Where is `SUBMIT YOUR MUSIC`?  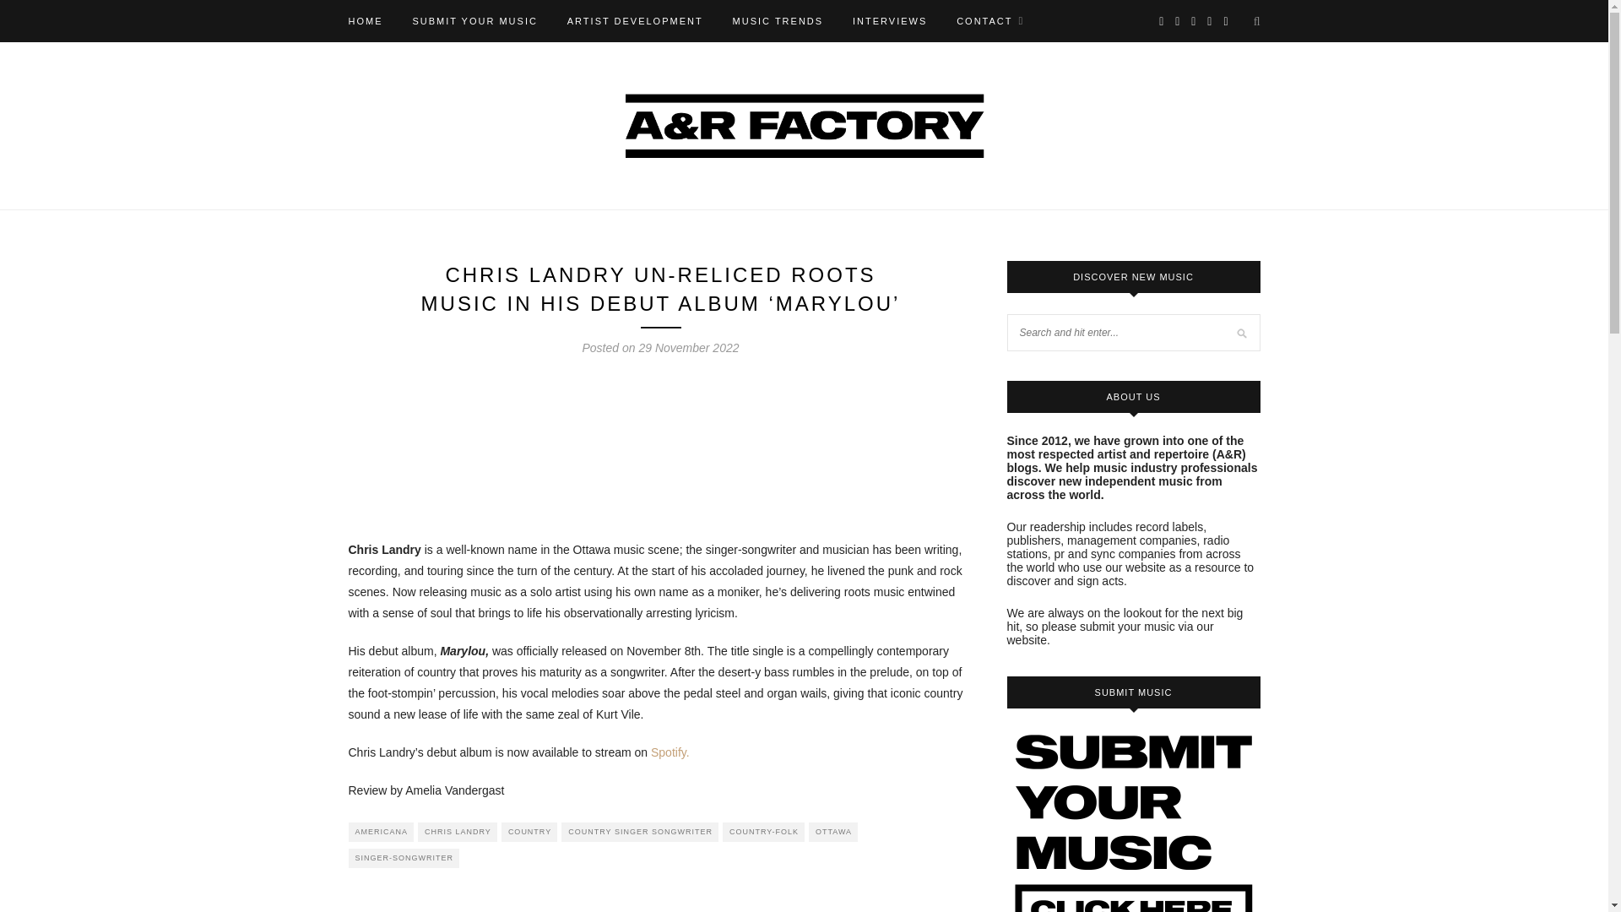 SUBMIT YOUR MUSIC is located at coordinates (474, 20).